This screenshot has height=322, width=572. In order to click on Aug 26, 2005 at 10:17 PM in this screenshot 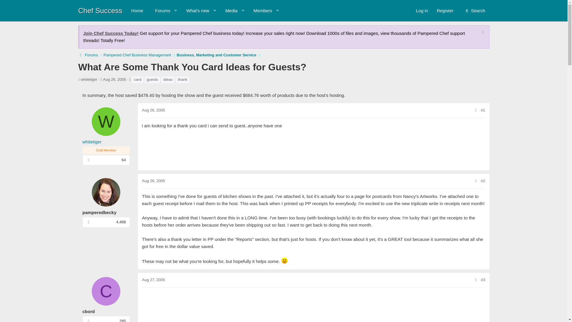, I will do `click(88, 160)`.